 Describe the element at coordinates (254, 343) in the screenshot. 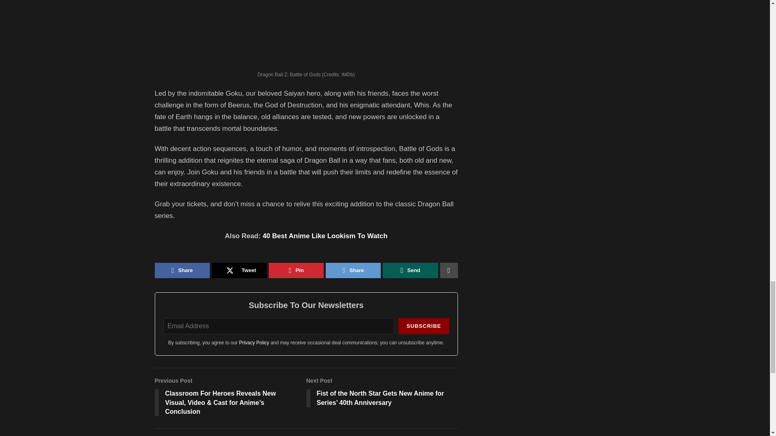

I see `Privacy Policy` at that location.